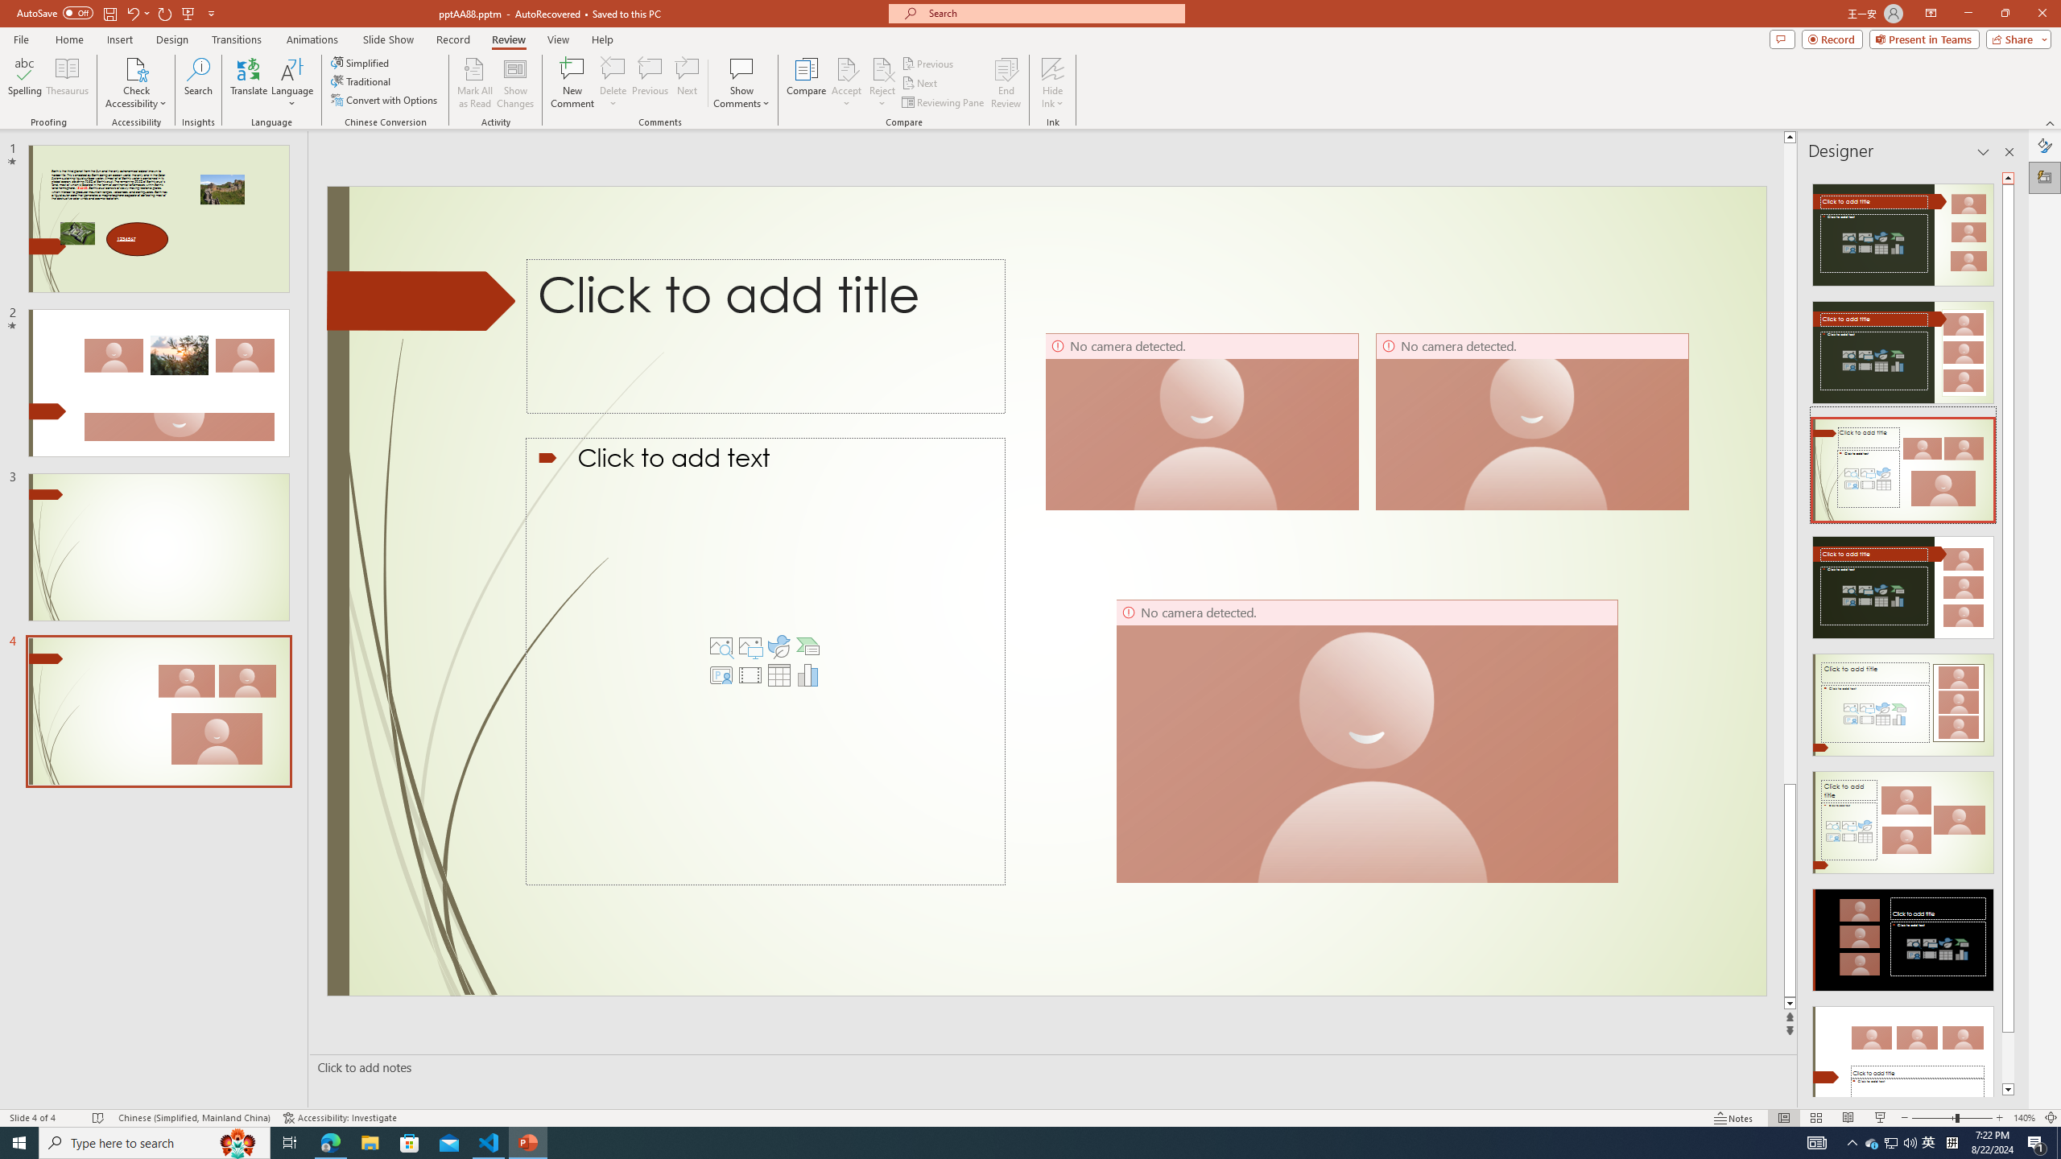  Describe the element at coordinates (292, 83) in the screenshot. I see `Language` at that location.